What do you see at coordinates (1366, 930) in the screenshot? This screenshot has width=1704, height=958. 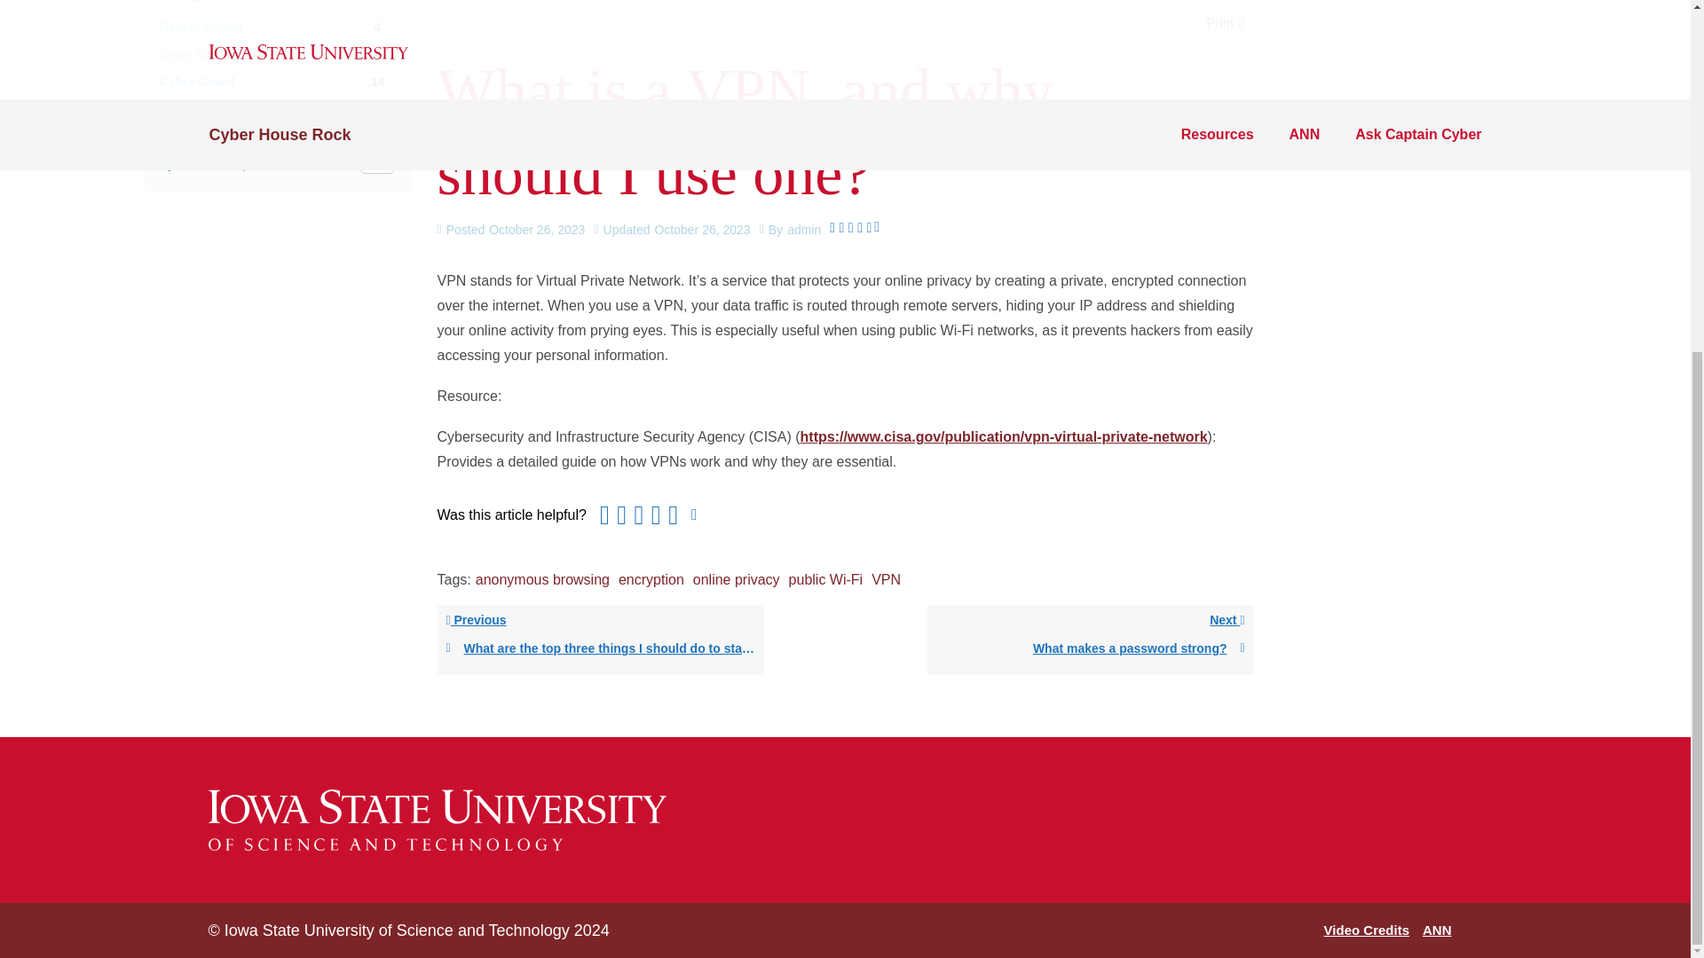 I see `encryption` at bounding box center [1366, 930].